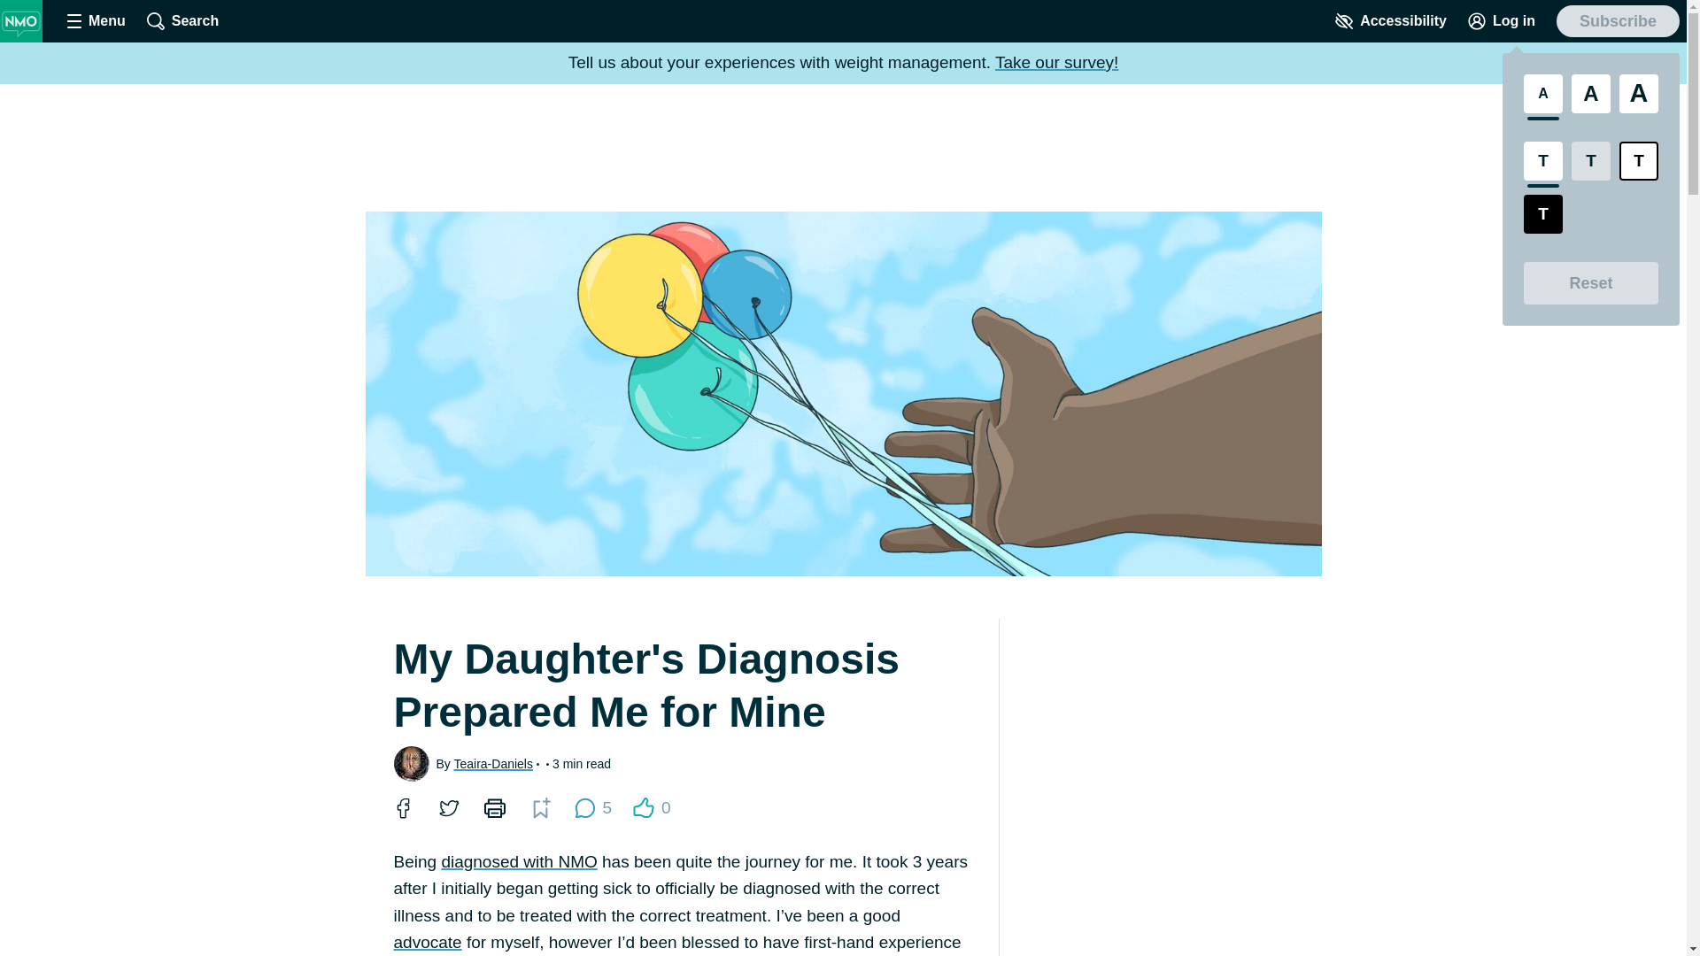 The height and width of the screenshot is (956, 1700). I want to click on print page, so click(494, 807).